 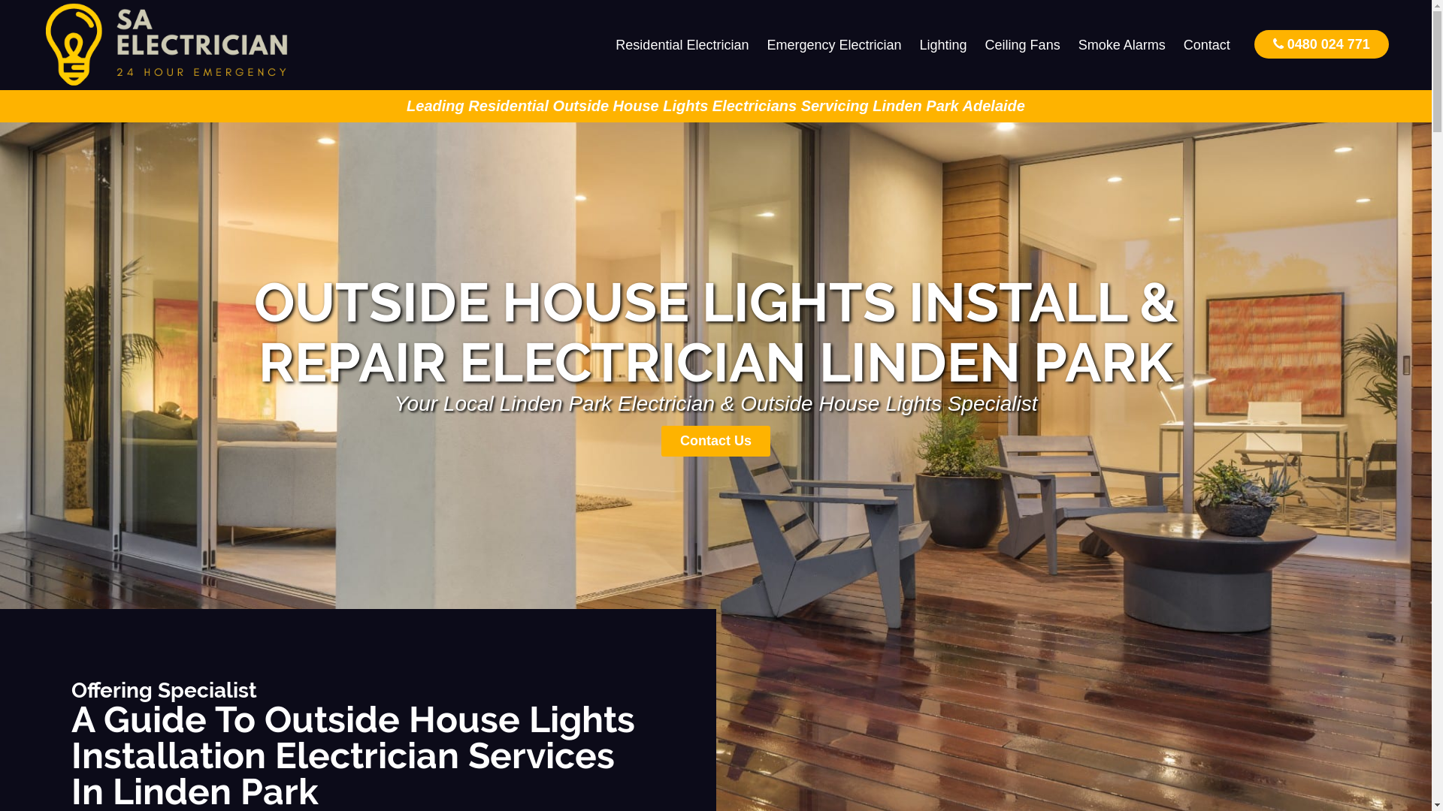 I want to click on 0480 024 771, so click(x=1321, y=44).